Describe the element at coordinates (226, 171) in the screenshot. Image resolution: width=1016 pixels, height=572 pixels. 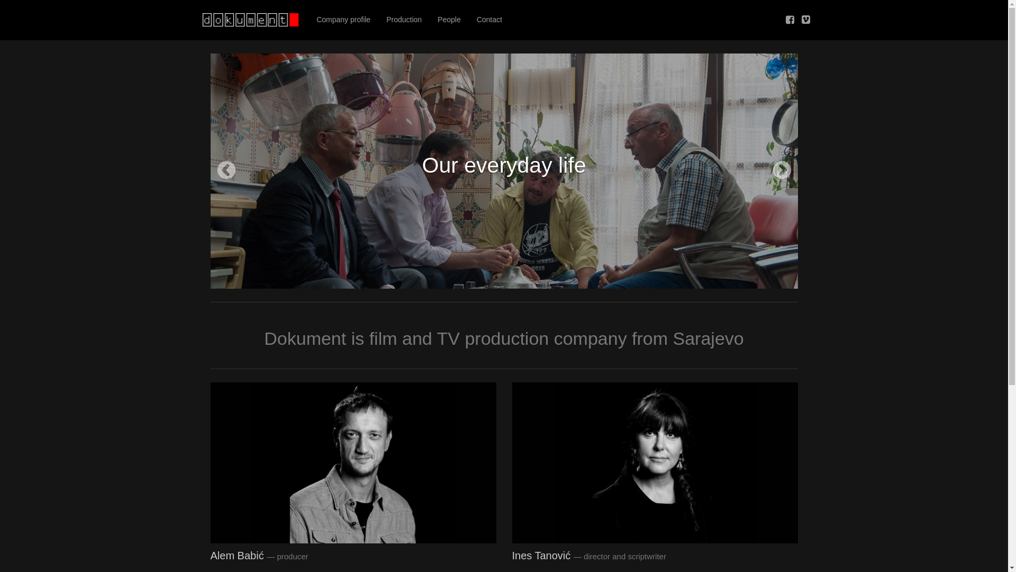
I see `Previous` at that location.